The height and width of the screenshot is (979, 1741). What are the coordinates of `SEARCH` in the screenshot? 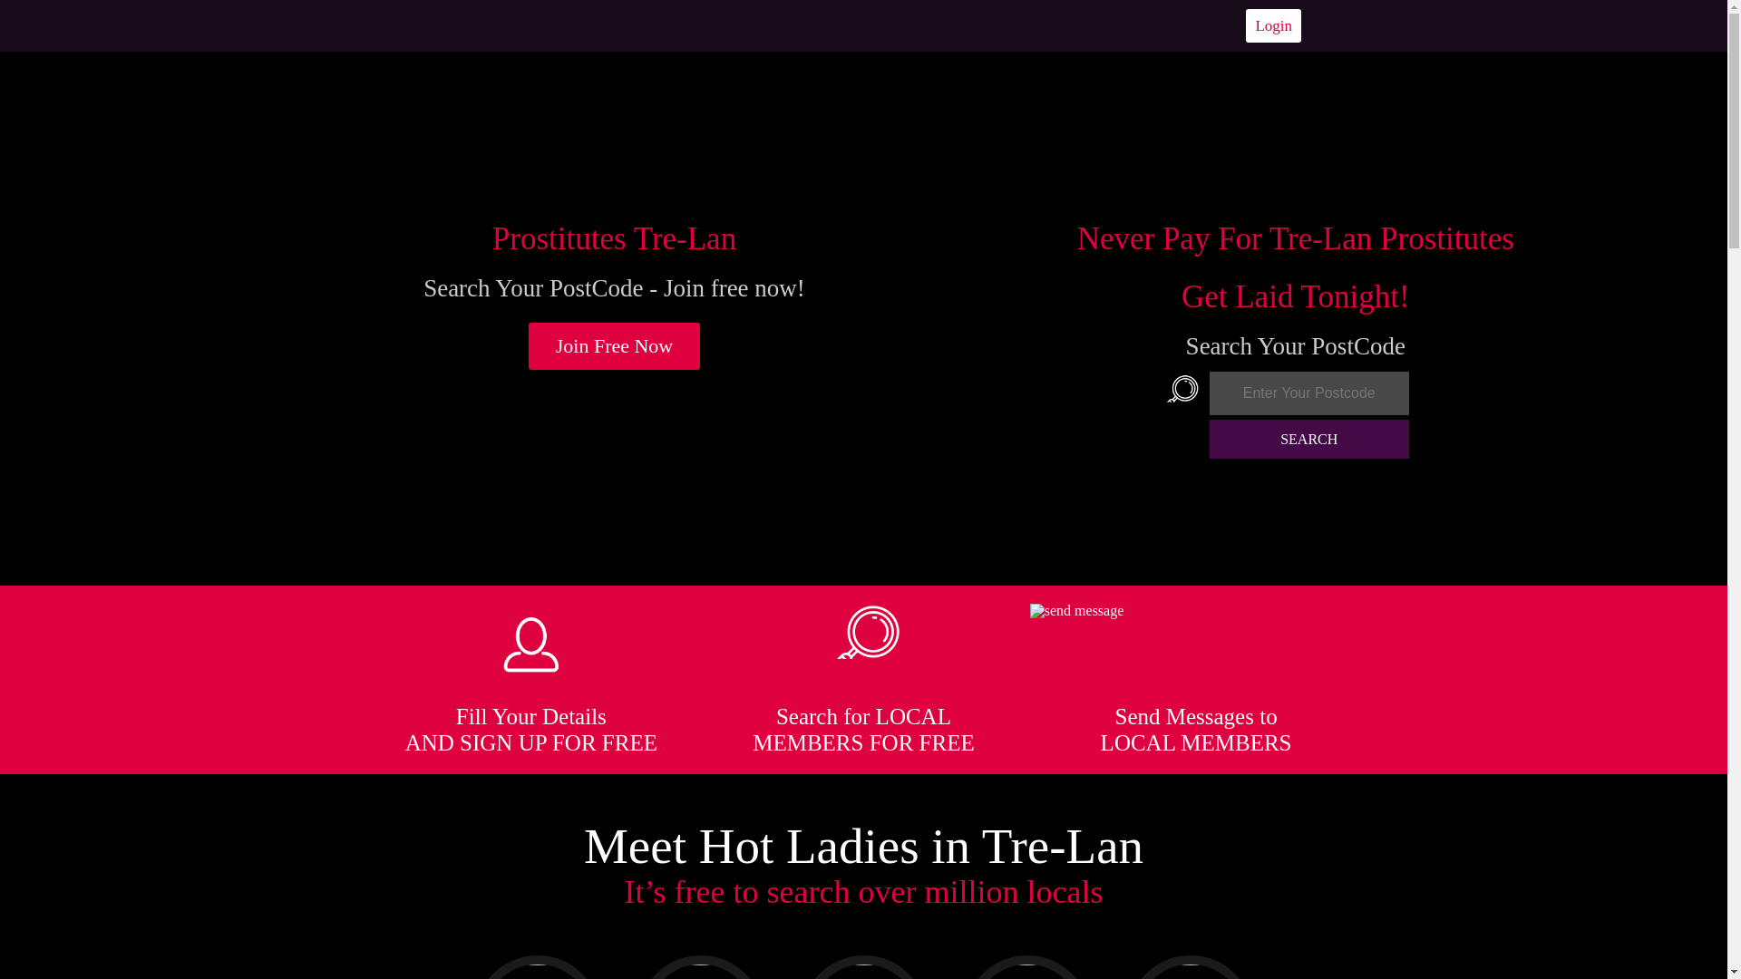 It's located at (1309, 439).